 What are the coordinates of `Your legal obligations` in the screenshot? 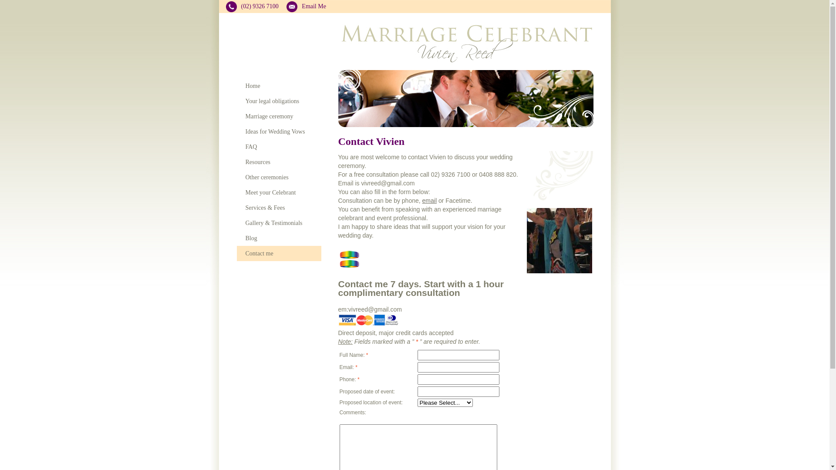 It's located at (279, 101).